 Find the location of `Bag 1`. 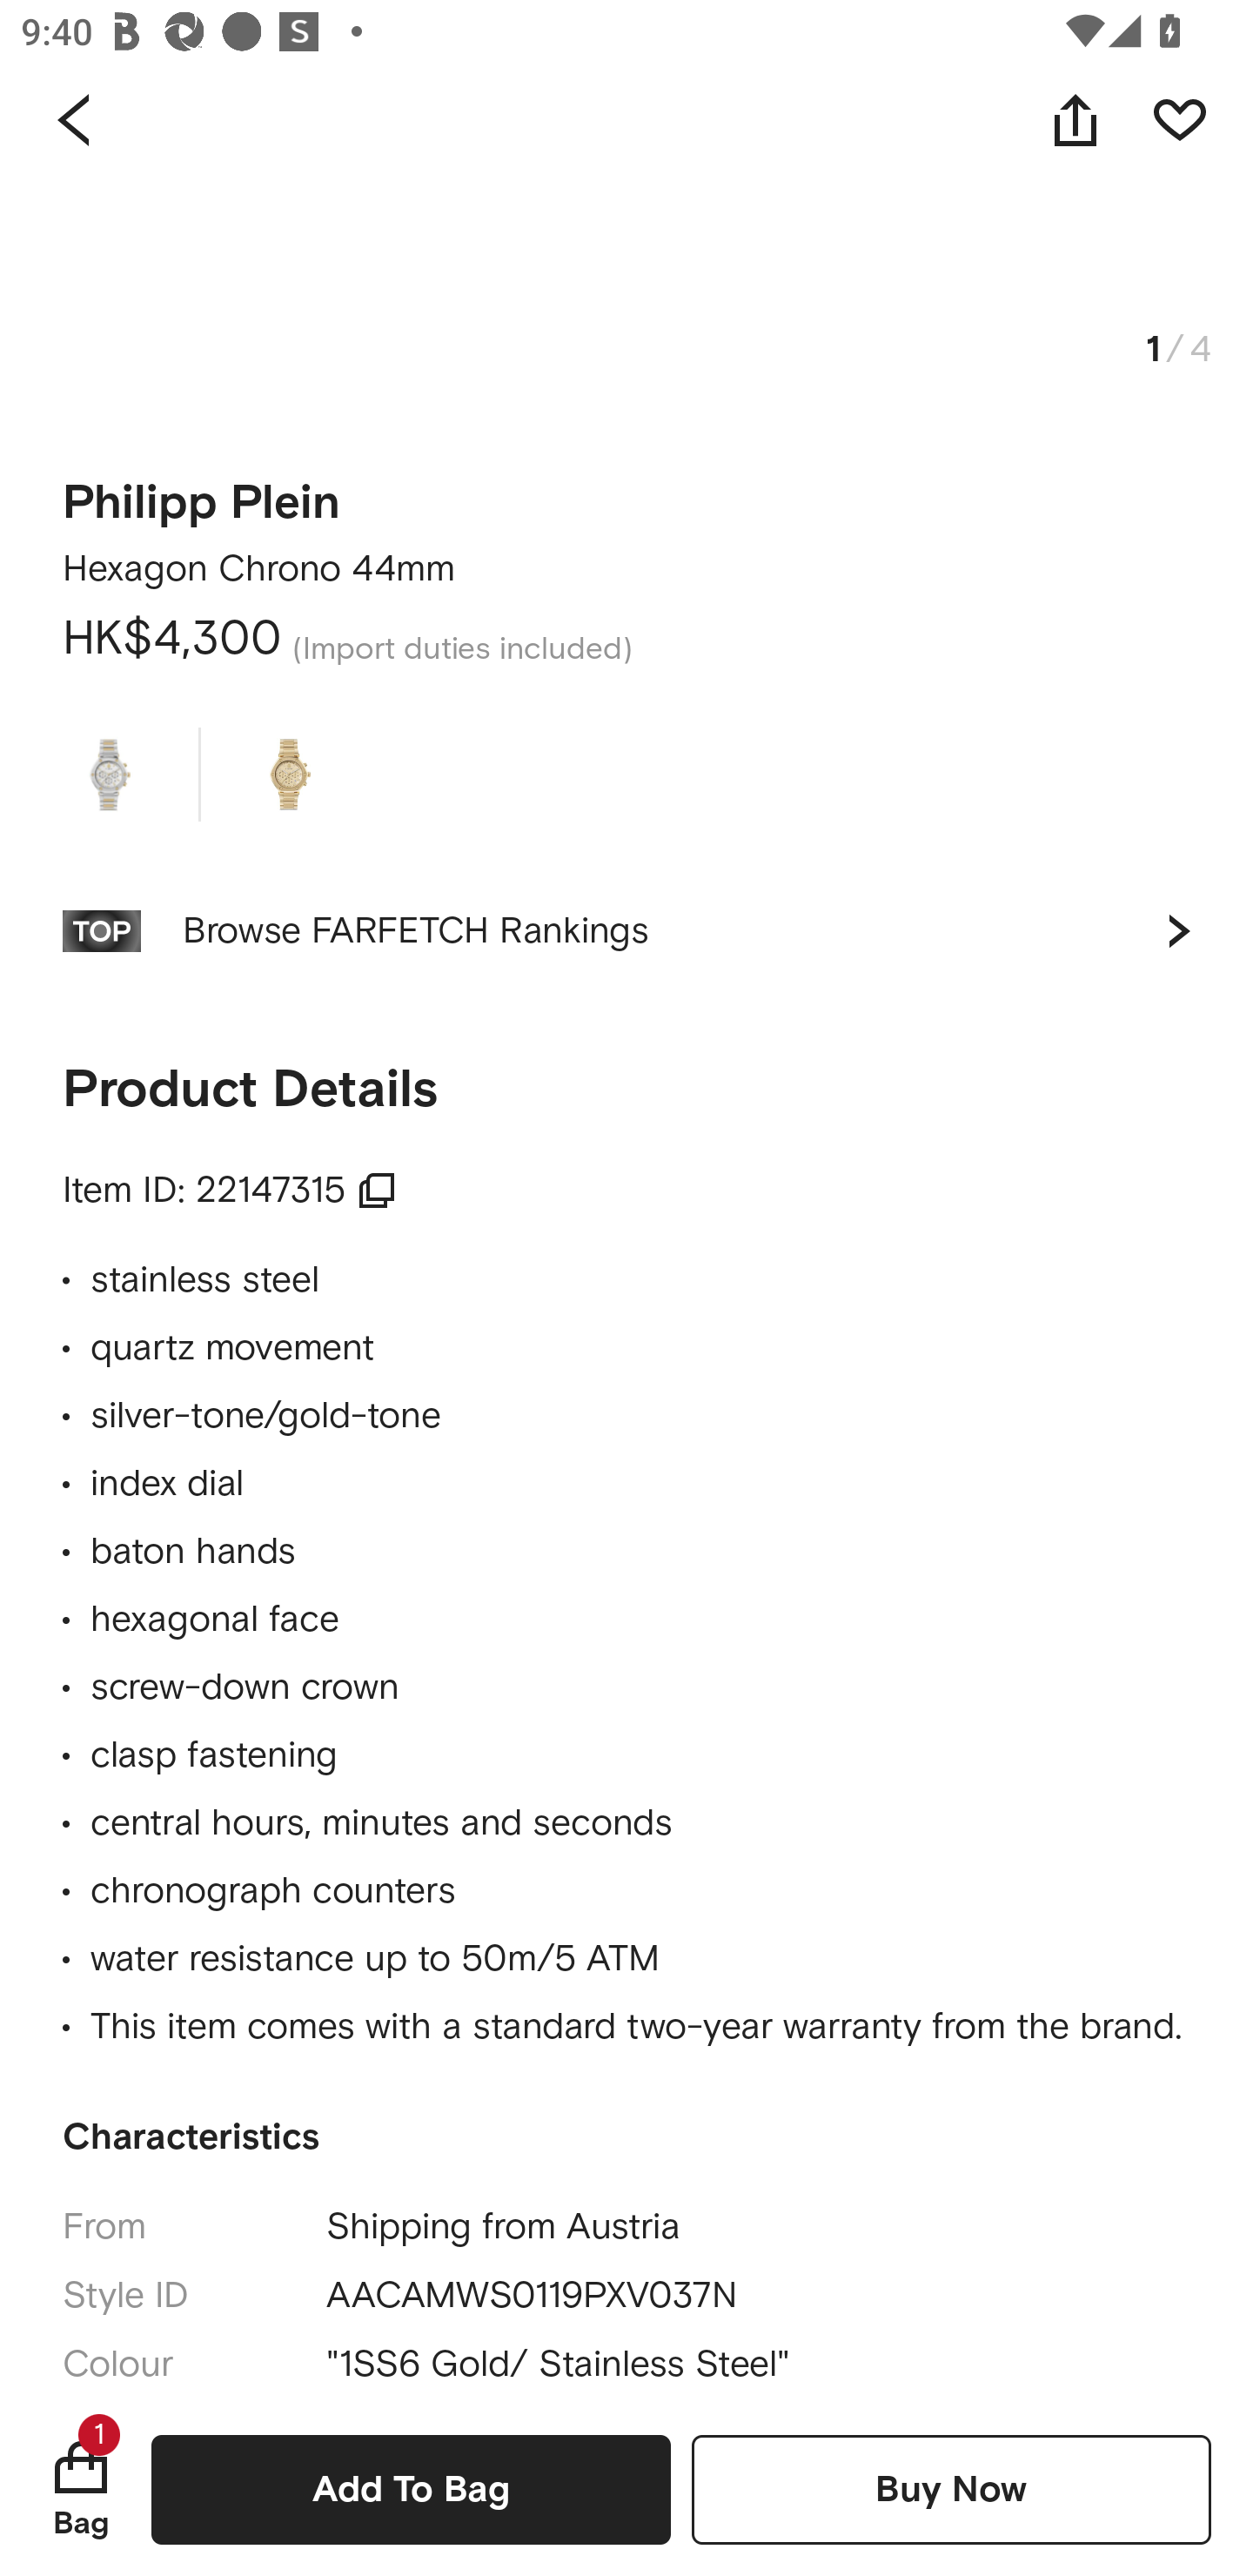

Bag 1 is located at coordinates (81, 2489).